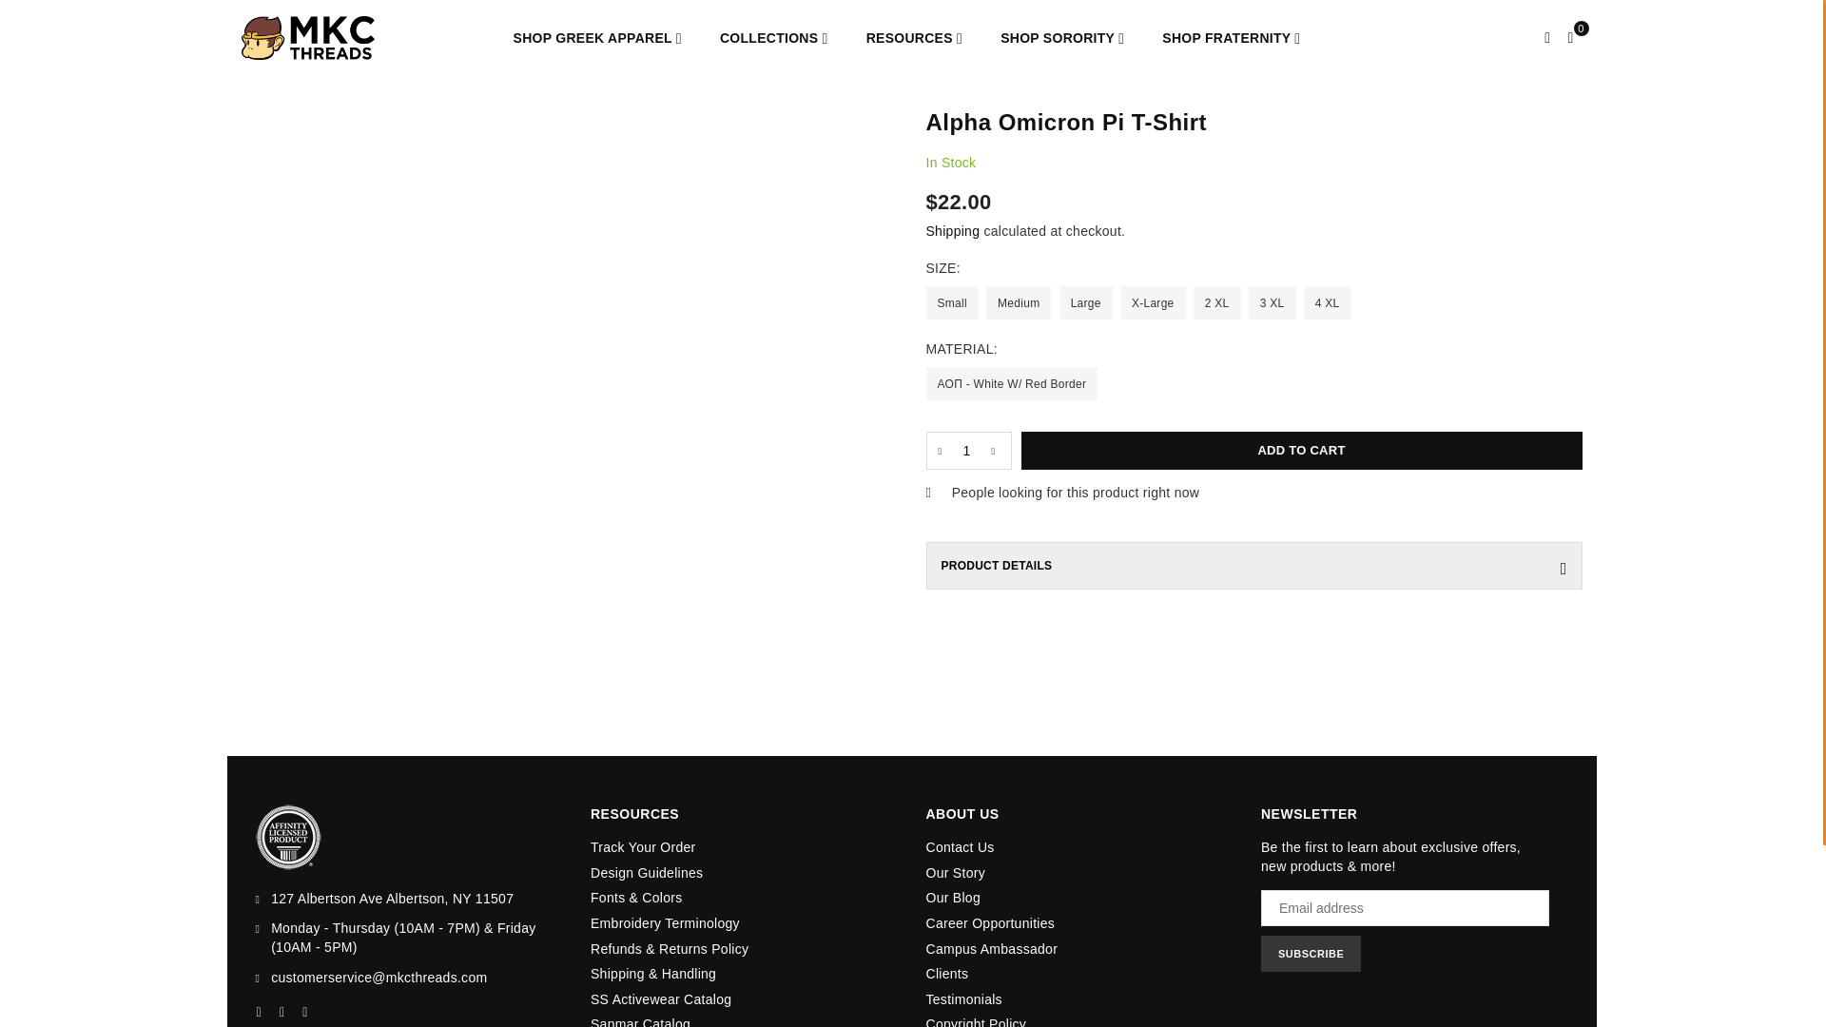  What do you see at coordinates (915, 38) in the screenshot?
I see `RESOURCES` at bounding box center [915, 38].